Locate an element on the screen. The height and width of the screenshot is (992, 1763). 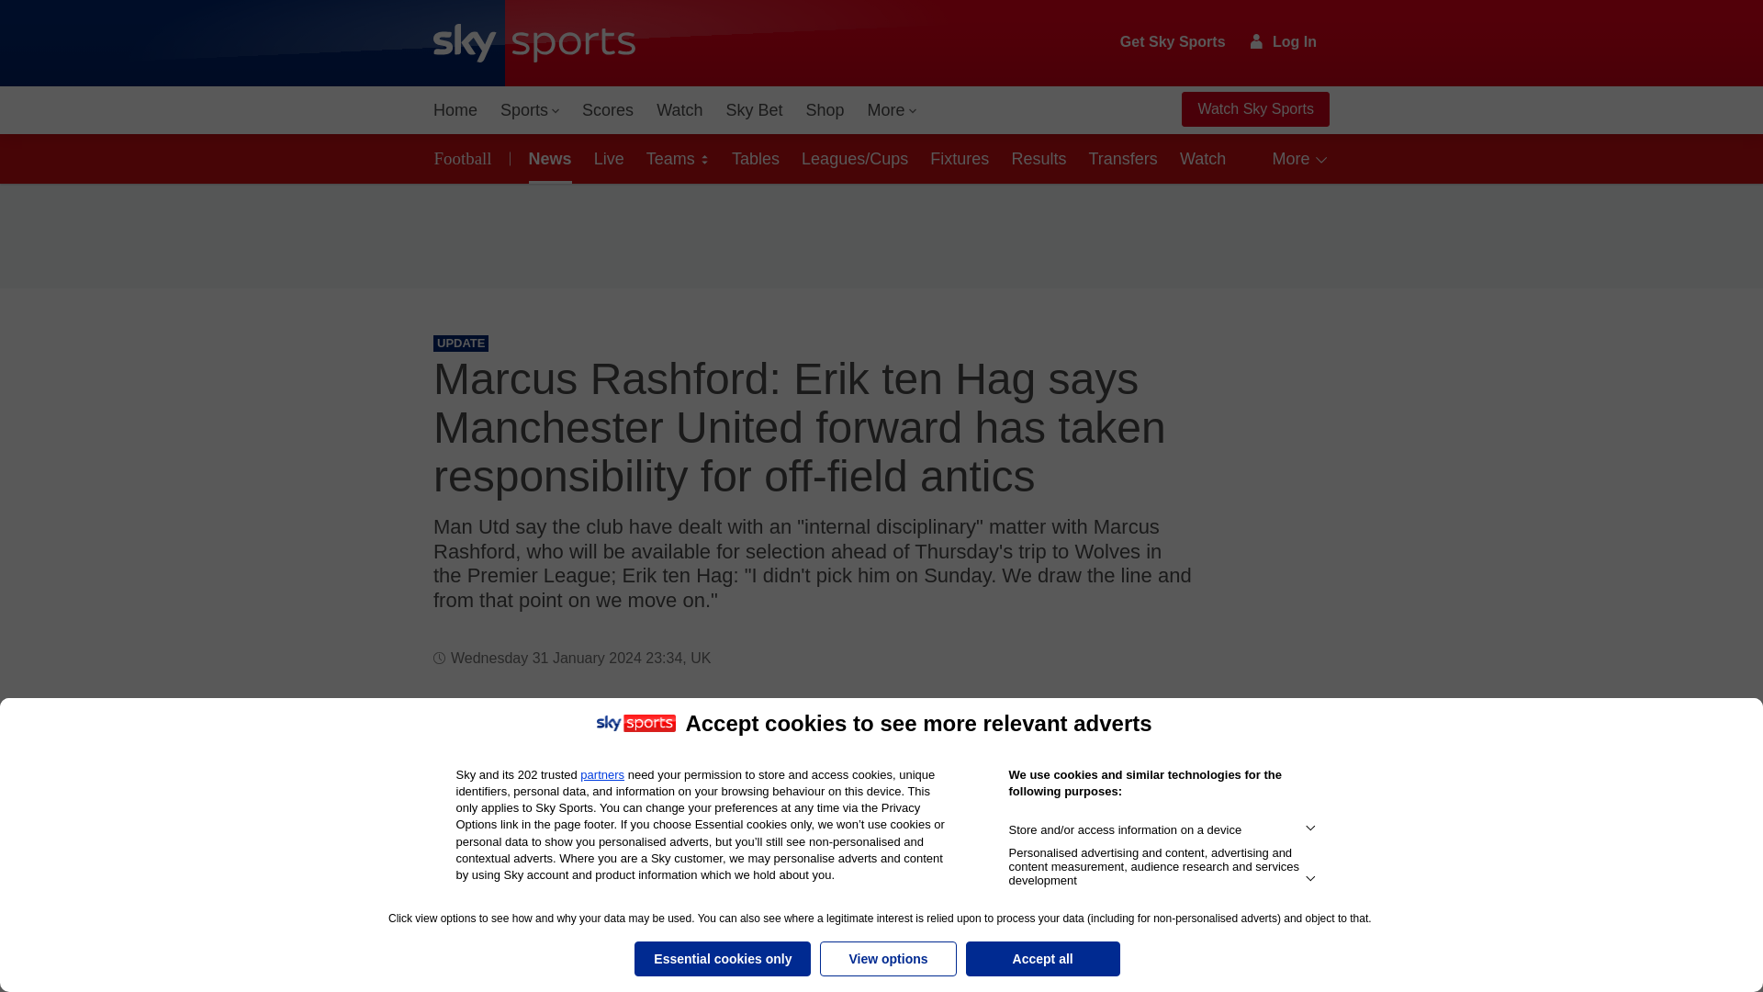
Sports is located at coordinates (529, 110).